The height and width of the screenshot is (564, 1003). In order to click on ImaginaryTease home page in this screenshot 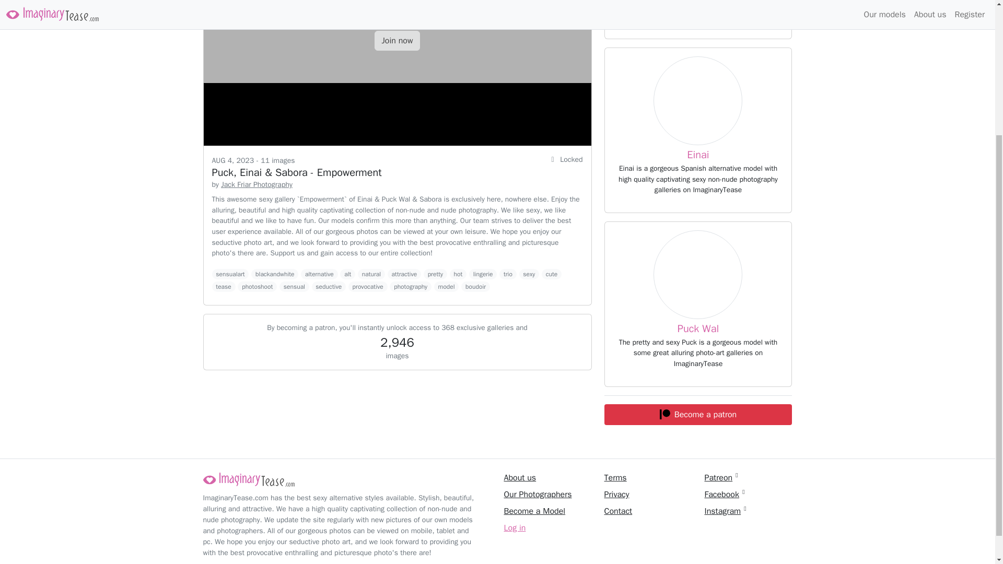, I will do `click(249, 479)`.